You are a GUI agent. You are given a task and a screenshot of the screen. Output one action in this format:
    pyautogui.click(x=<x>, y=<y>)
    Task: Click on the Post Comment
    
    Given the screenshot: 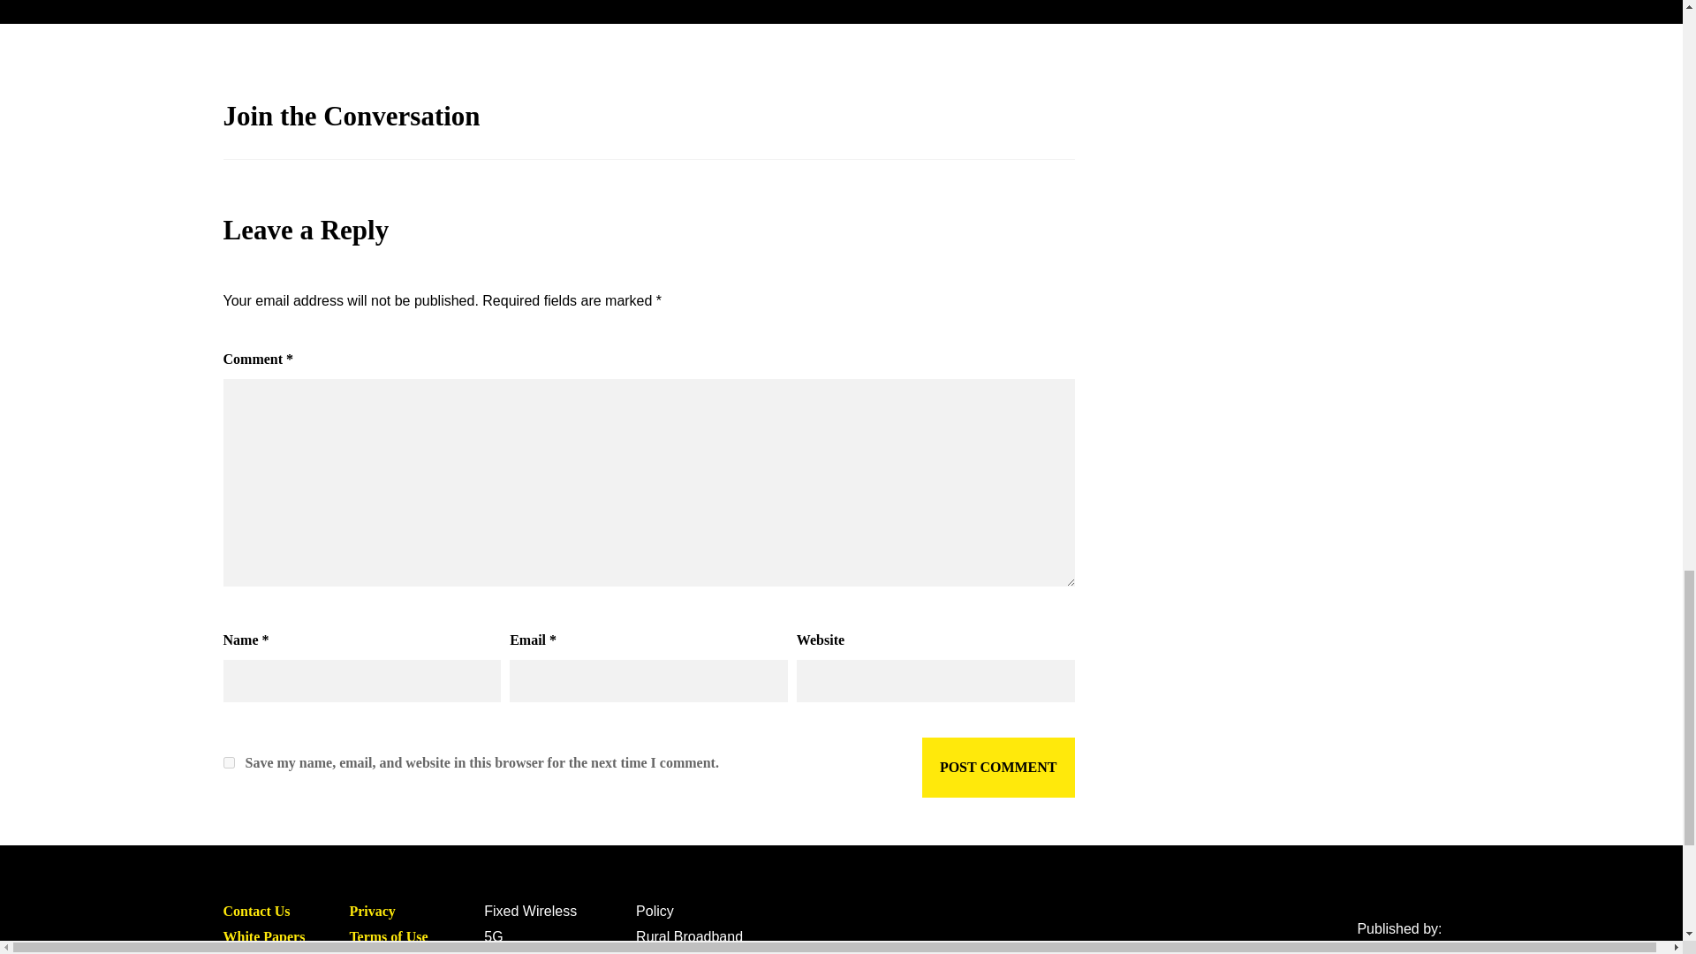 What is the action you would take?
    pyautogui.click(x=998, y=767)
    